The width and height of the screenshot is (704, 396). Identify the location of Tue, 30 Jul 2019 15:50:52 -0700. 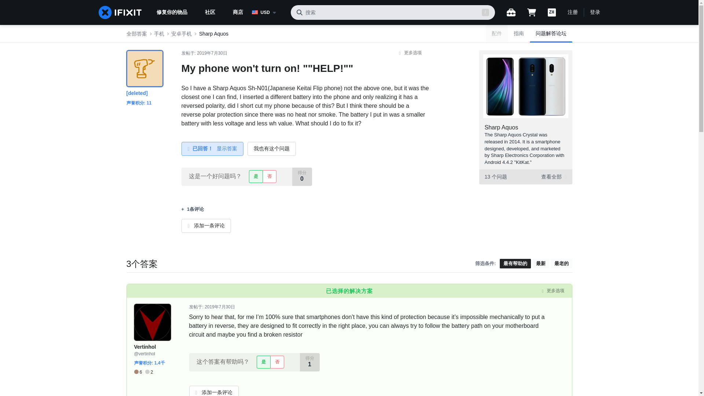
(212, 53).